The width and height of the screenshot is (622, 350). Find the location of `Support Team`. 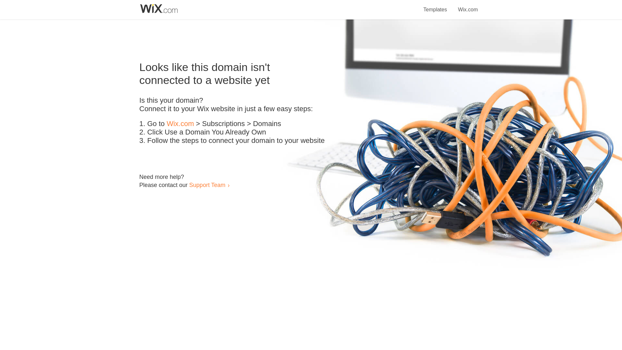

Support Team is located at coordinates (207, 185).